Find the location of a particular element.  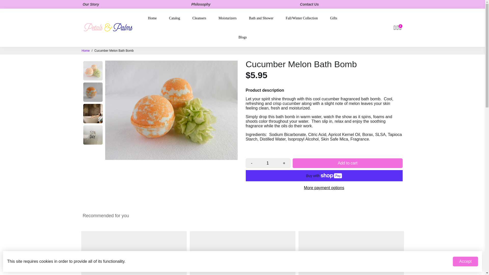

Home is located at coordinates (152, 18).